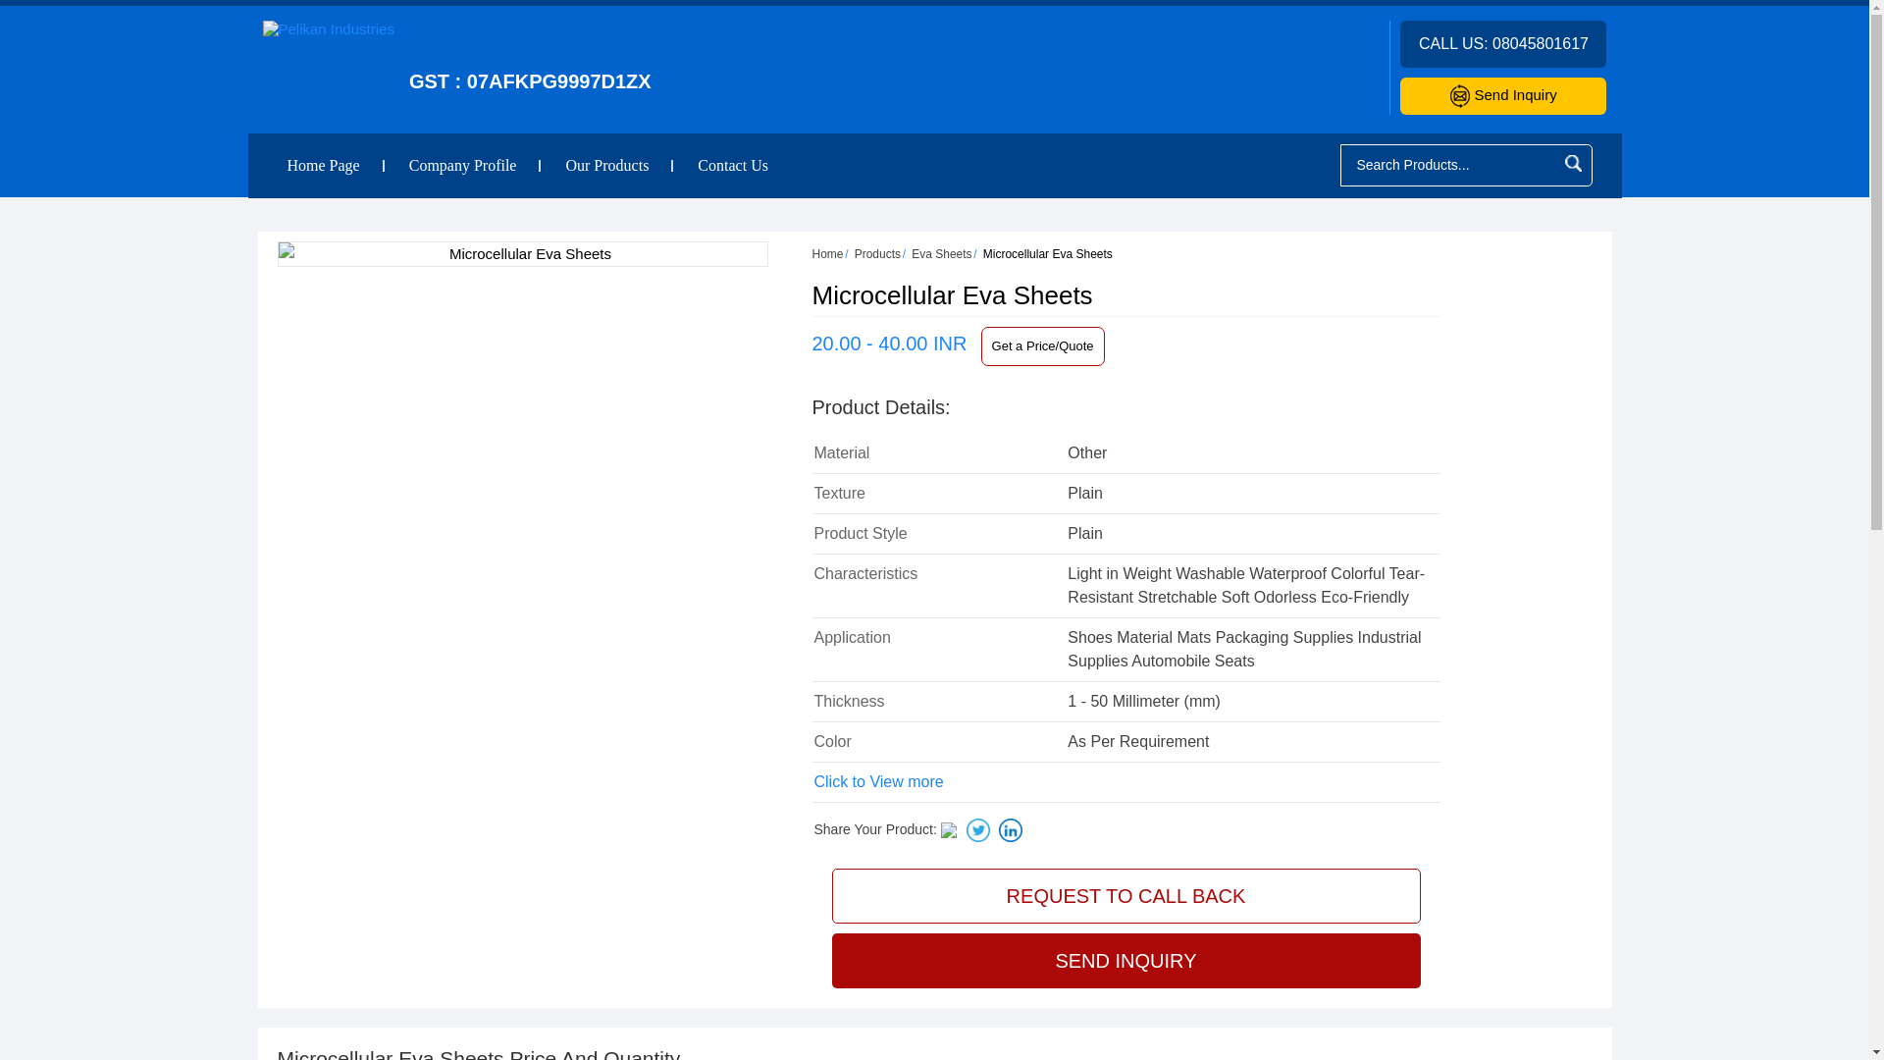 The width and height of the screenshot is (1884, 1060). I want to click on Contact Us, so click(732, 165).